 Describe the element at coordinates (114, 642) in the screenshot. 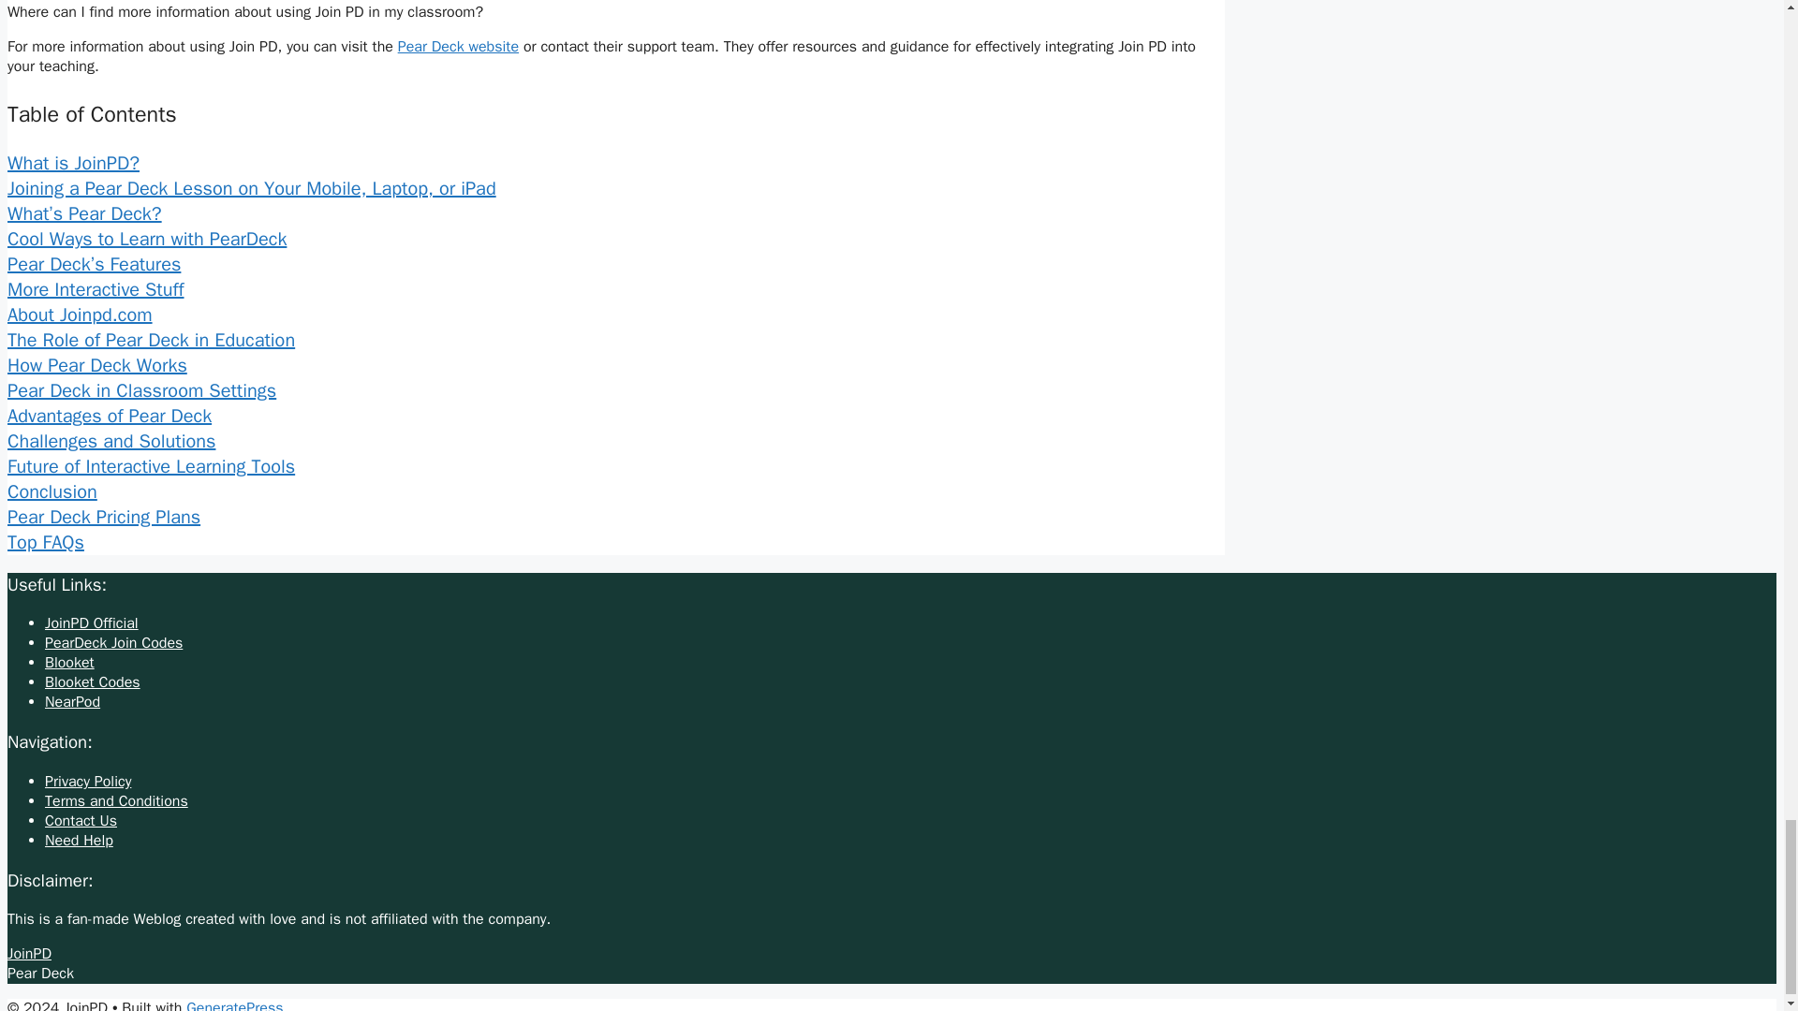

I see `PearDeck Join Codes` at that location.